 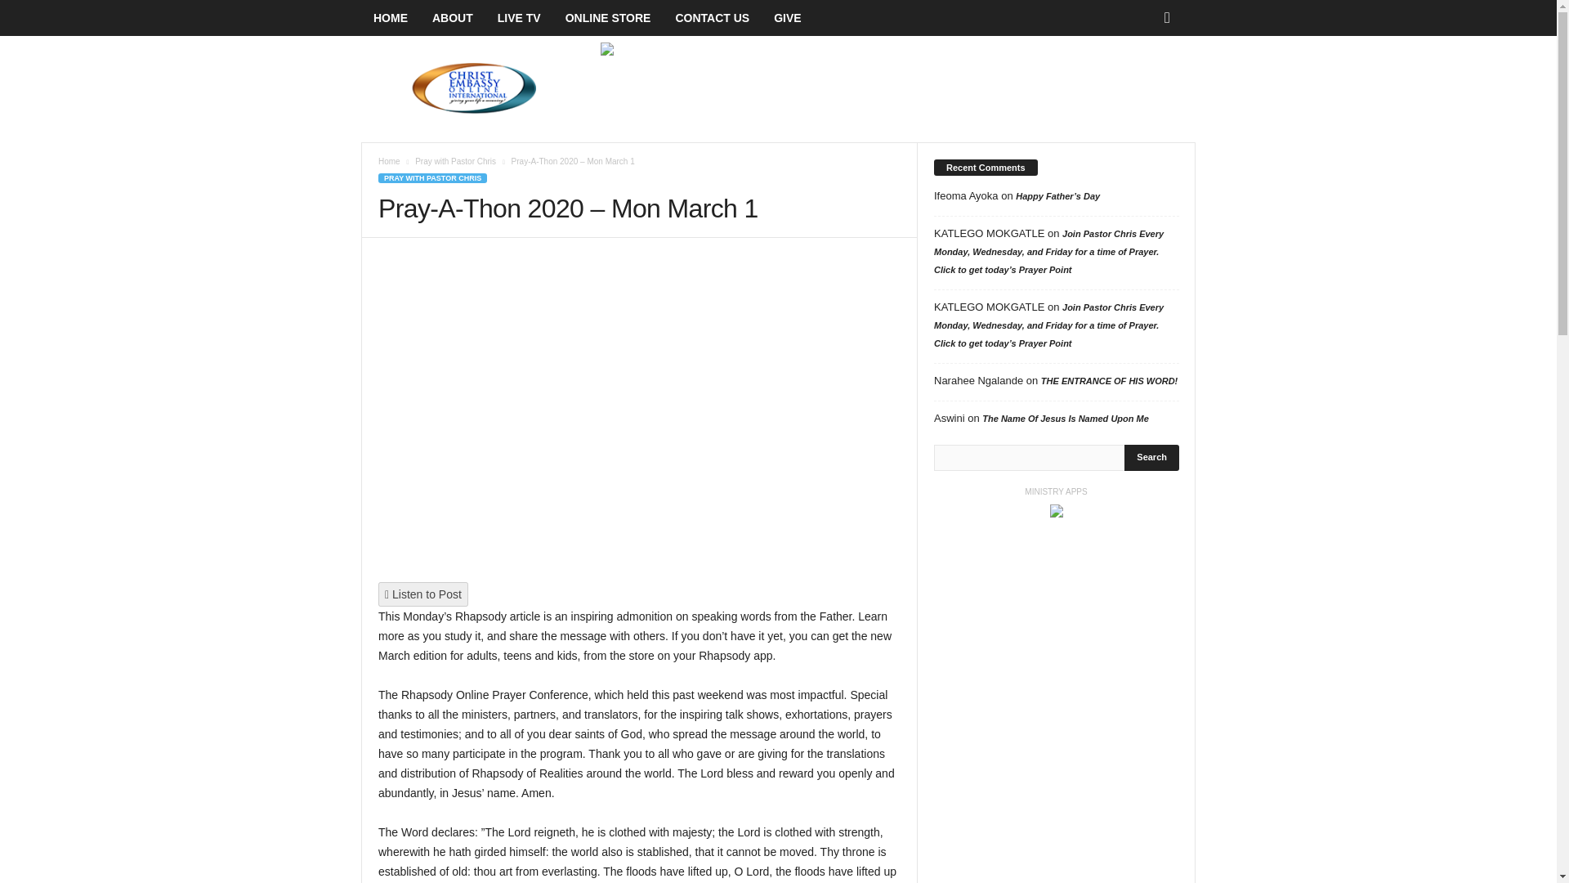 What do you see at coordinates (453, 18) in the screenshot?
I see `ABOUT` at bounding box center [453, 18].